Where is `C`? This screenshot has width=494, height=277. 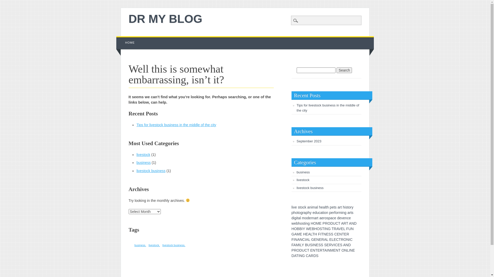
C is located at coordinates (307, 256).